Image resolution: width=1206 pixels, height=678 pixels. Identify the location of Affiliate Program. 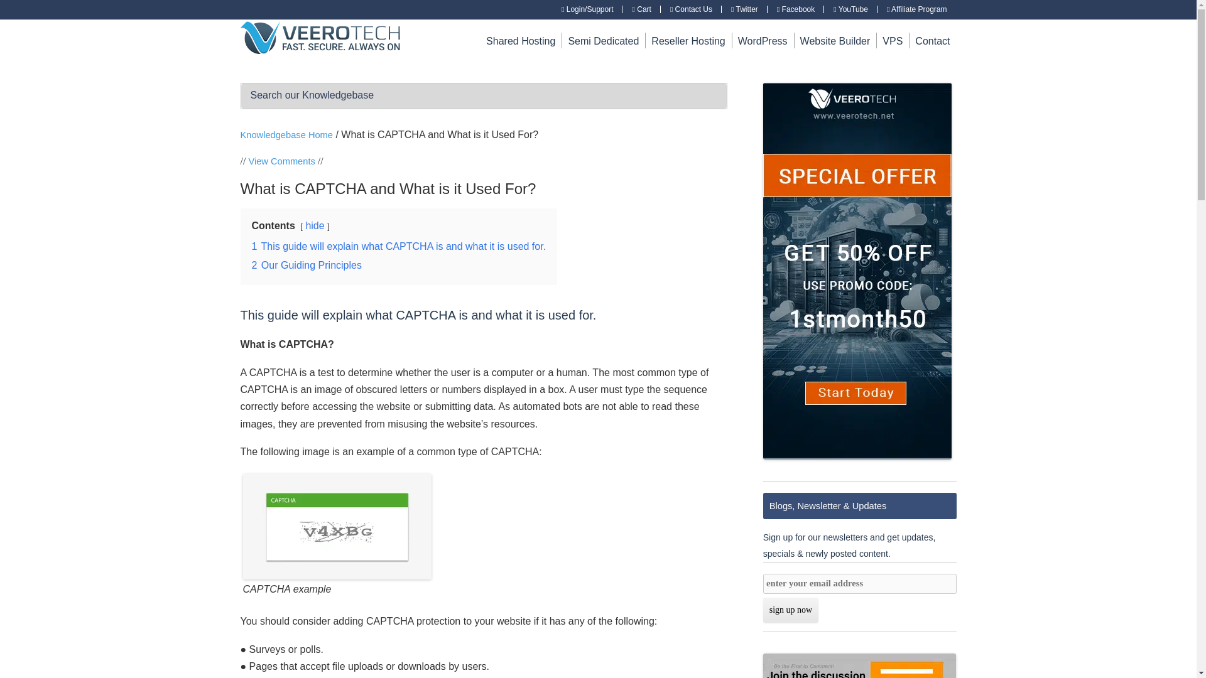
(916, 9).